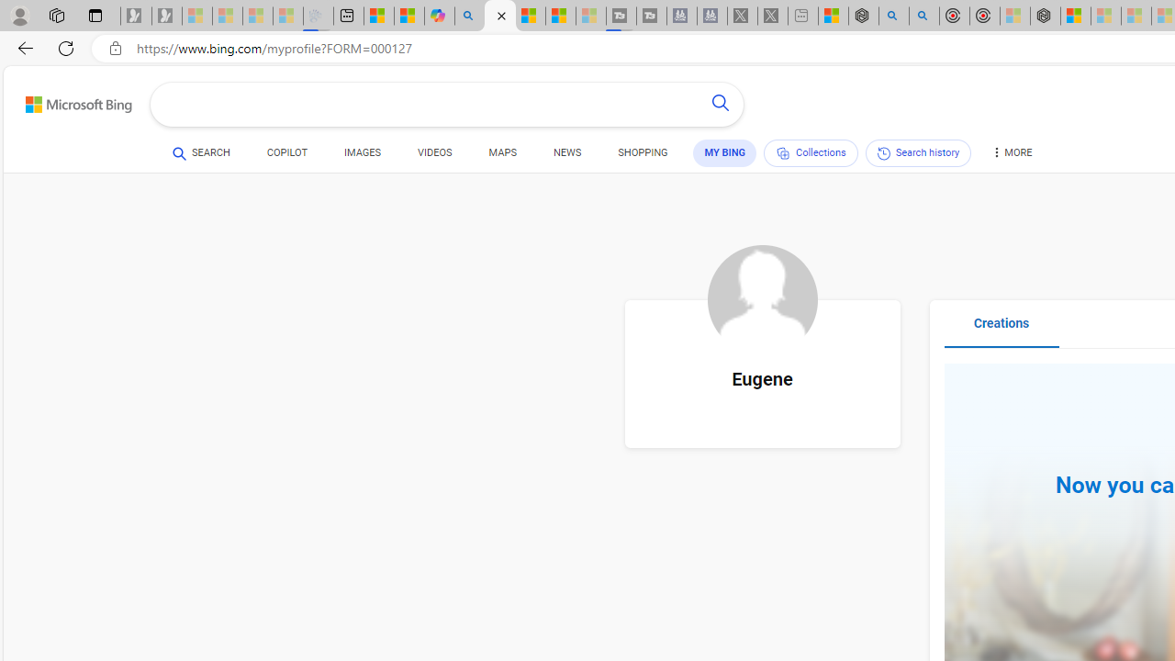  Describe the element at coordinates (643, 152) in the screenshot. I see `SHOPPING` at that location.